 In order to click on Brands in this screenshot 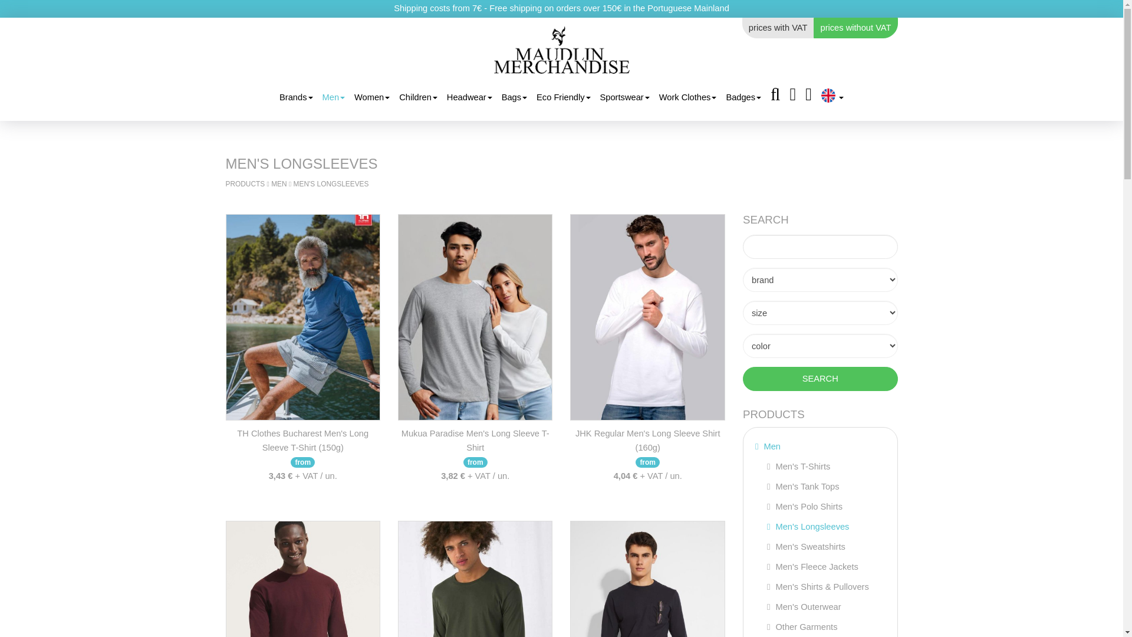, I will do `click(296, 97)`.